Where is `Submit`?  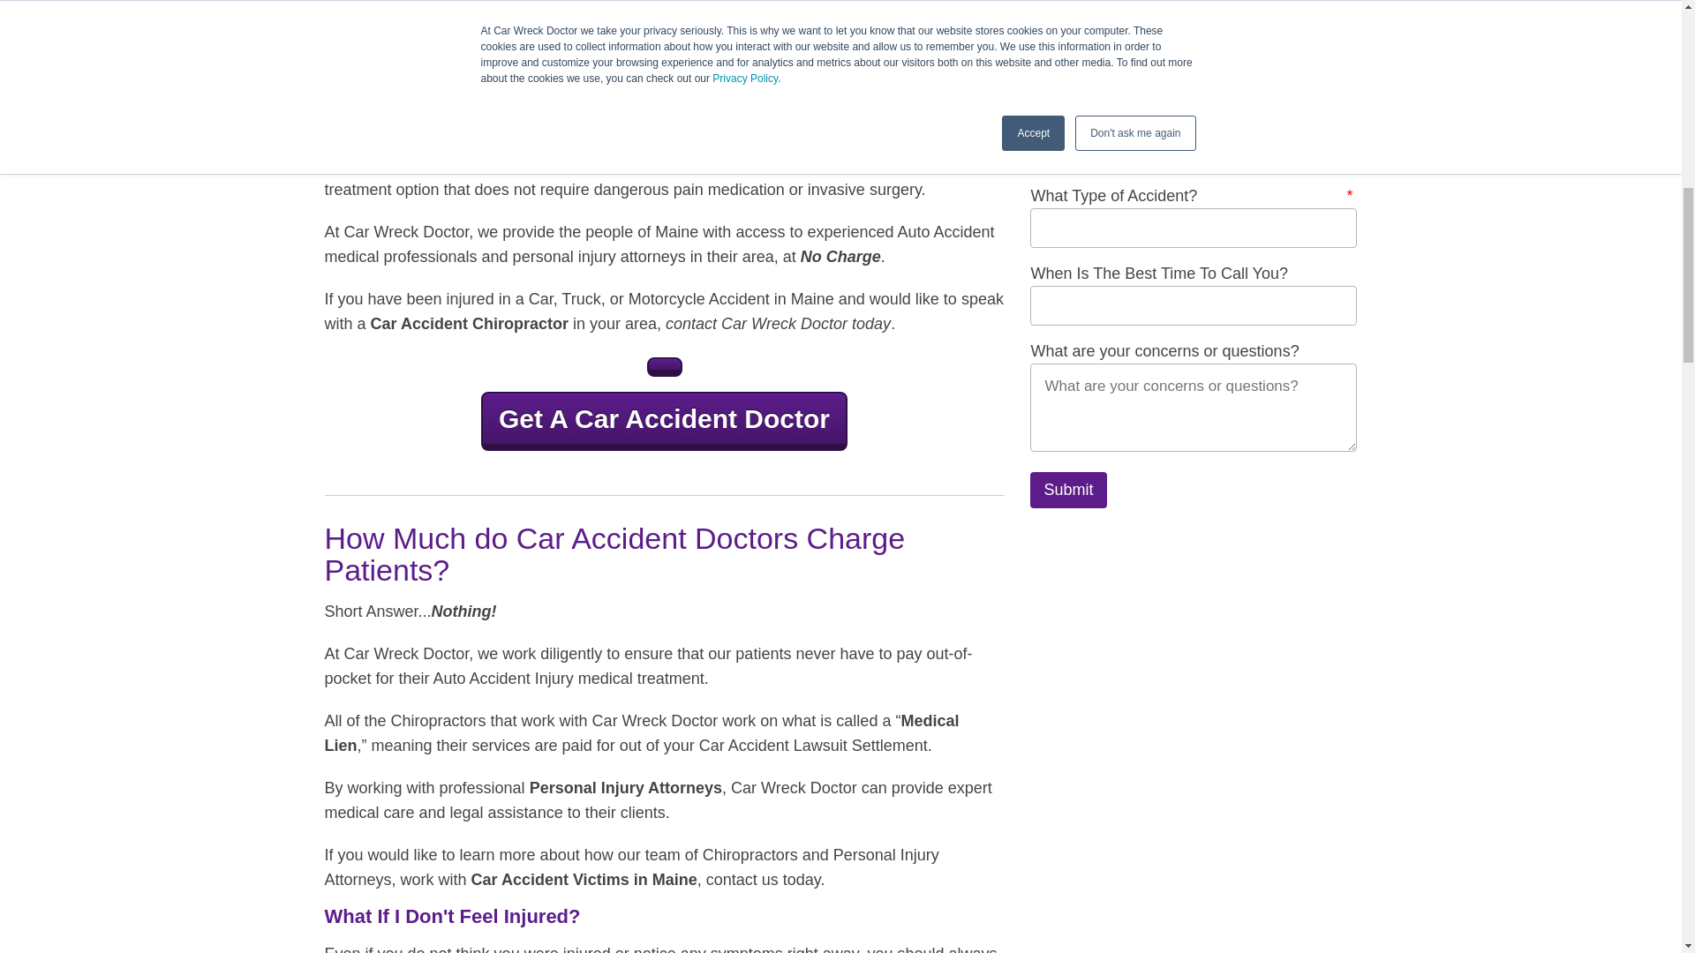
Submit is located at coordinates (1068, 489).